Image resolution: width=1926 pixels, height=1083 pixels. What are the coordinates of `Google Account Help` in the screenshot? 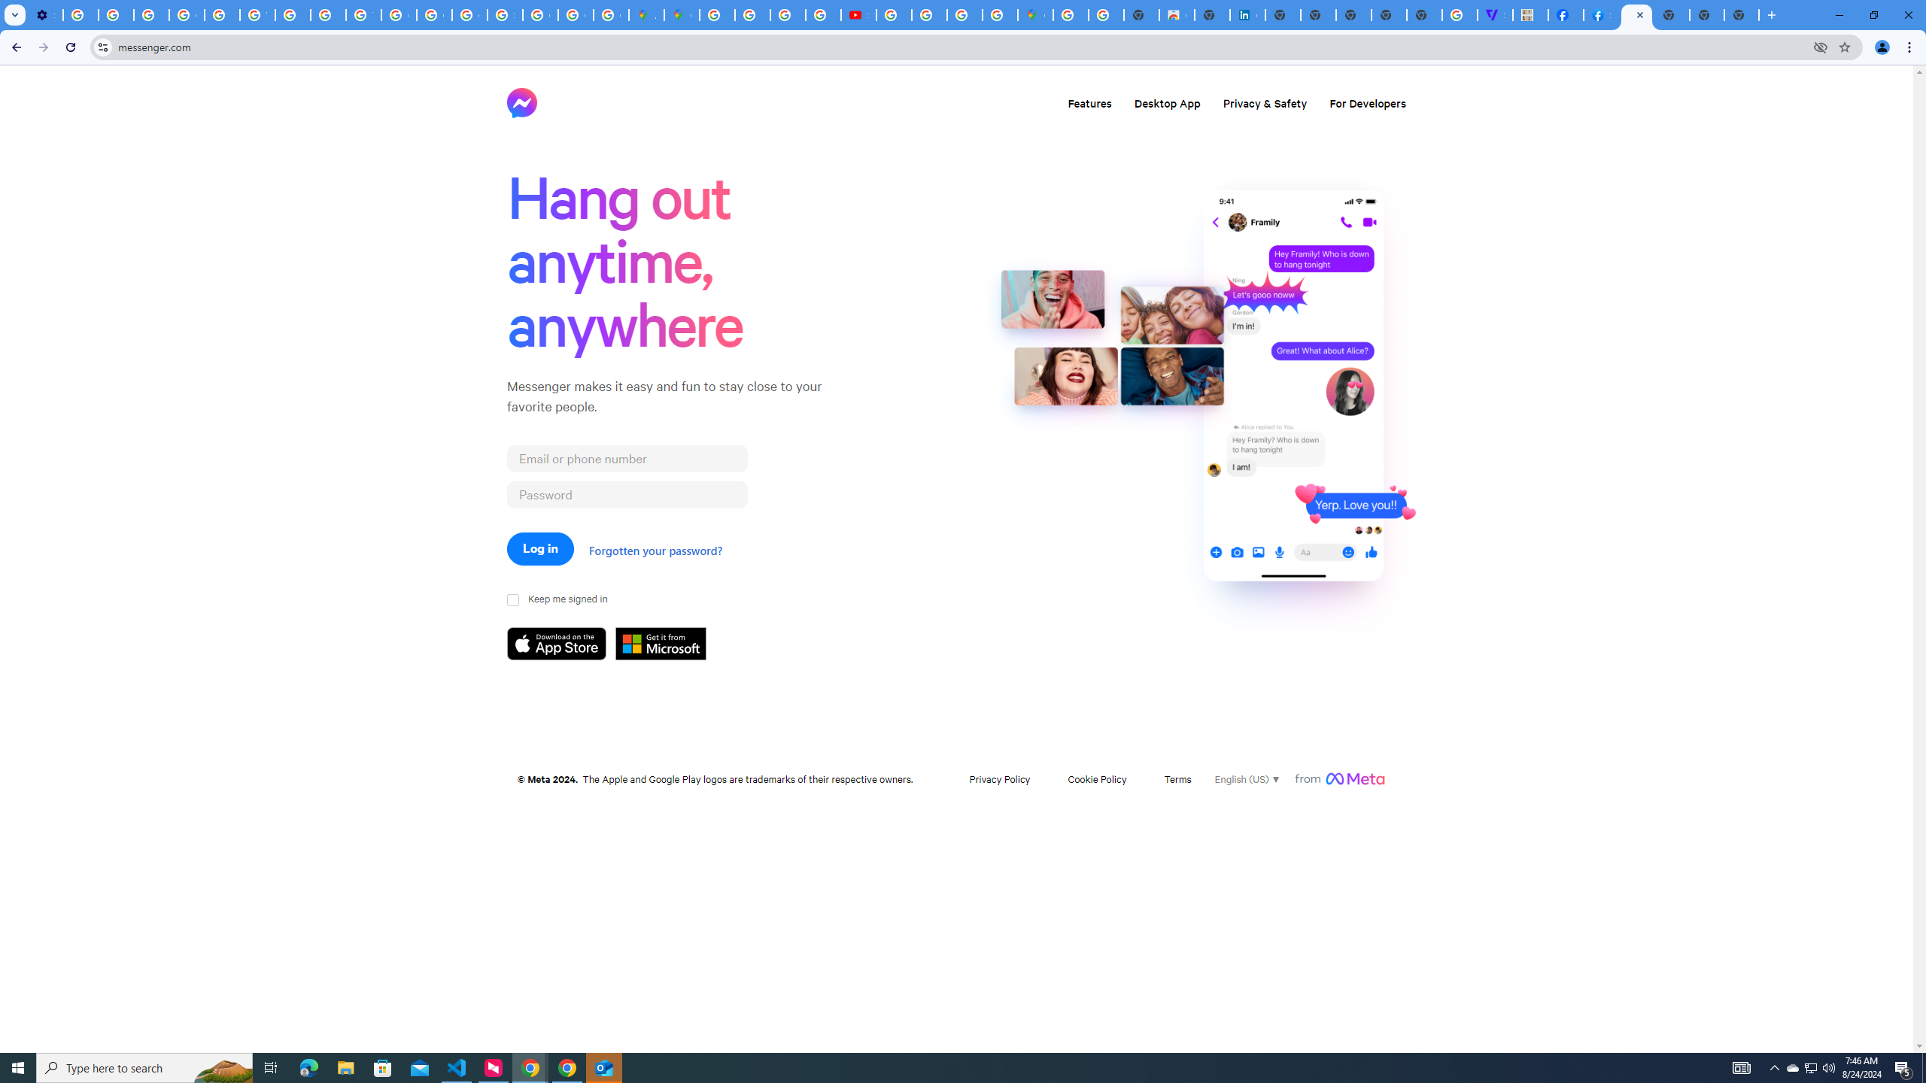 It's located at (187, 15).